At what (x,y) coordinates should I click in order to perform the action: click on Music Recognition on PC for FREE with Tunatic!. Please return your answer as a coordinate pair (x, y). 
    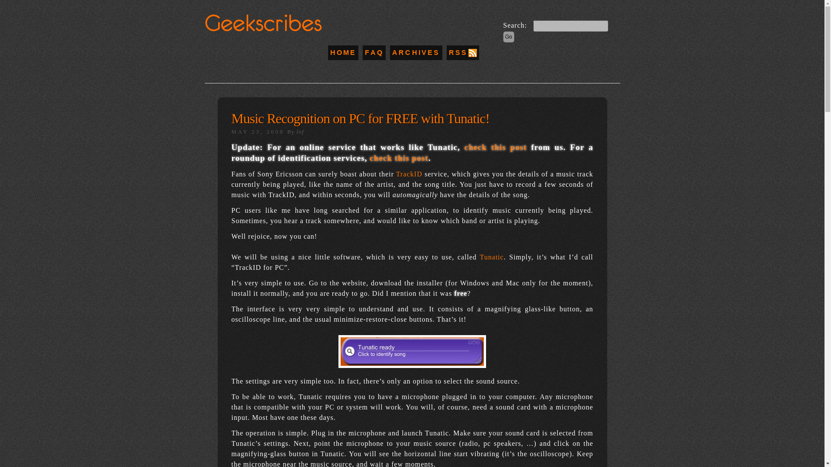
    Looking at the image, I should click on (360, 118).